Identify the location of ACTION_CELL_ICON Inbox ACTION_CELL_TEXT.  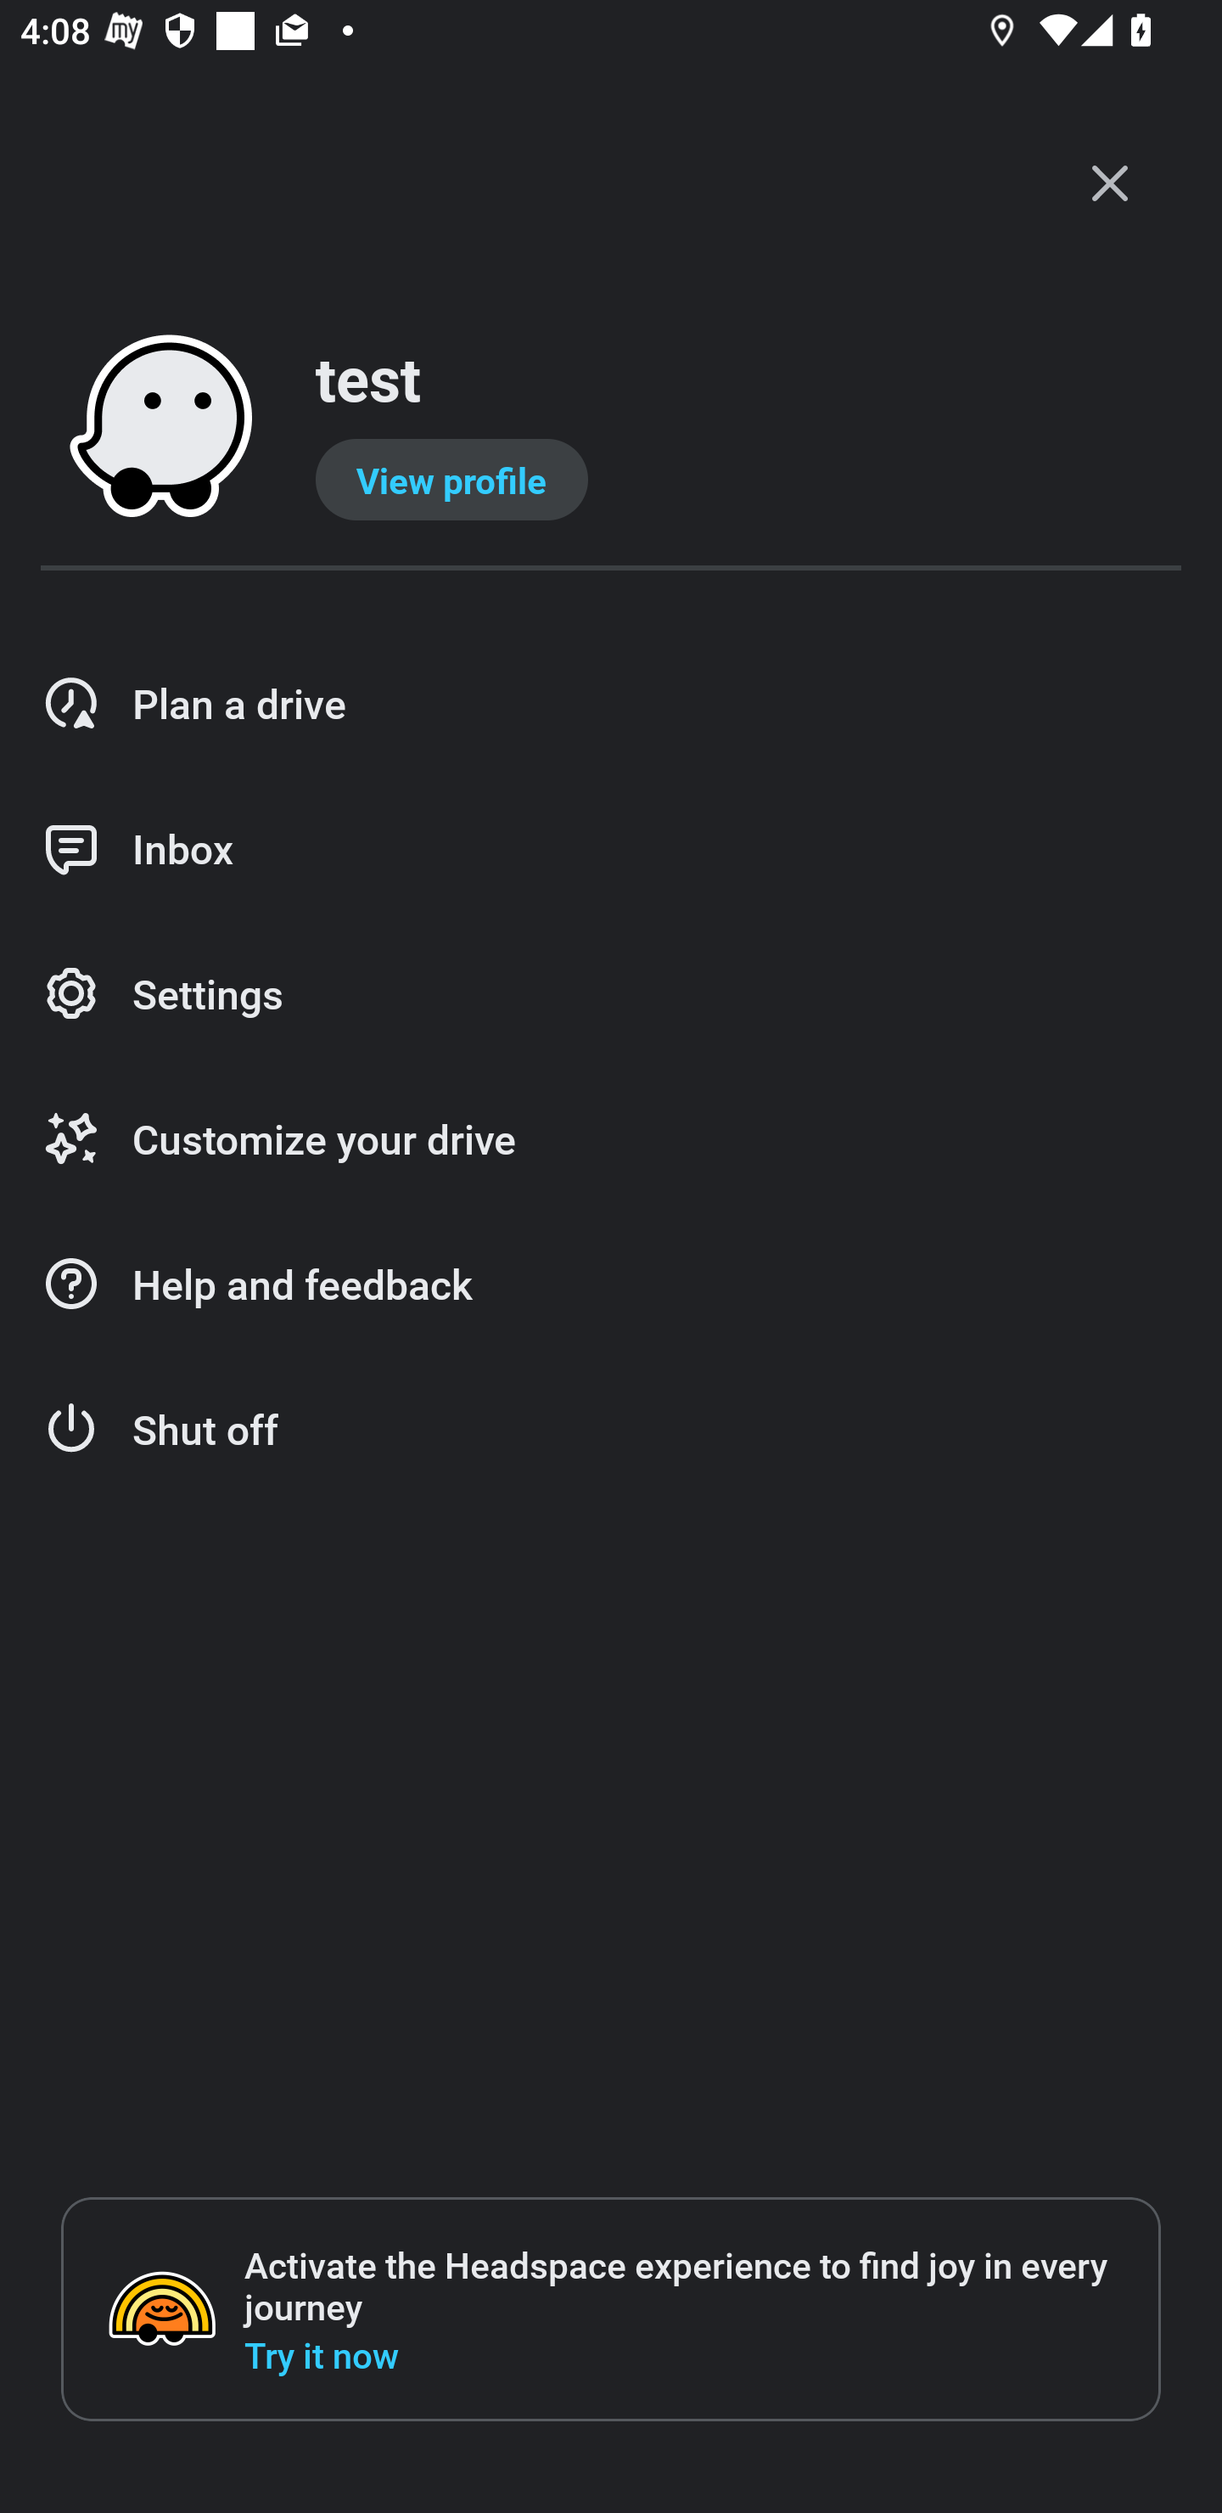
(611, 849).